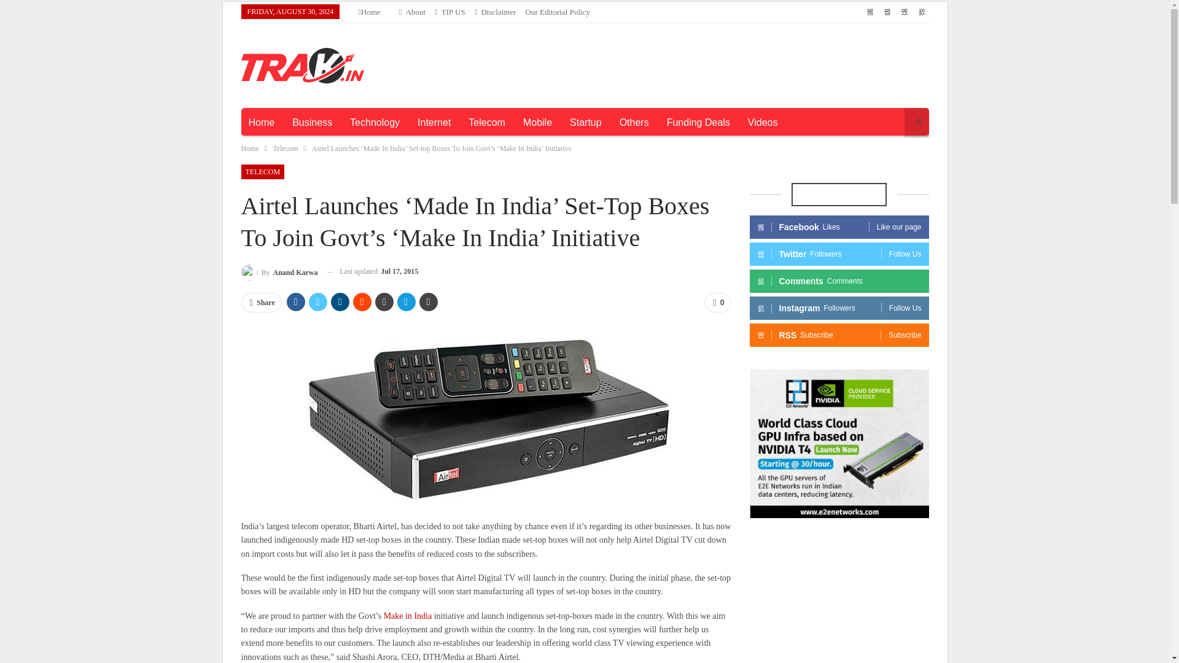  I want to click on By Anand Karwa, so click(279, 271).